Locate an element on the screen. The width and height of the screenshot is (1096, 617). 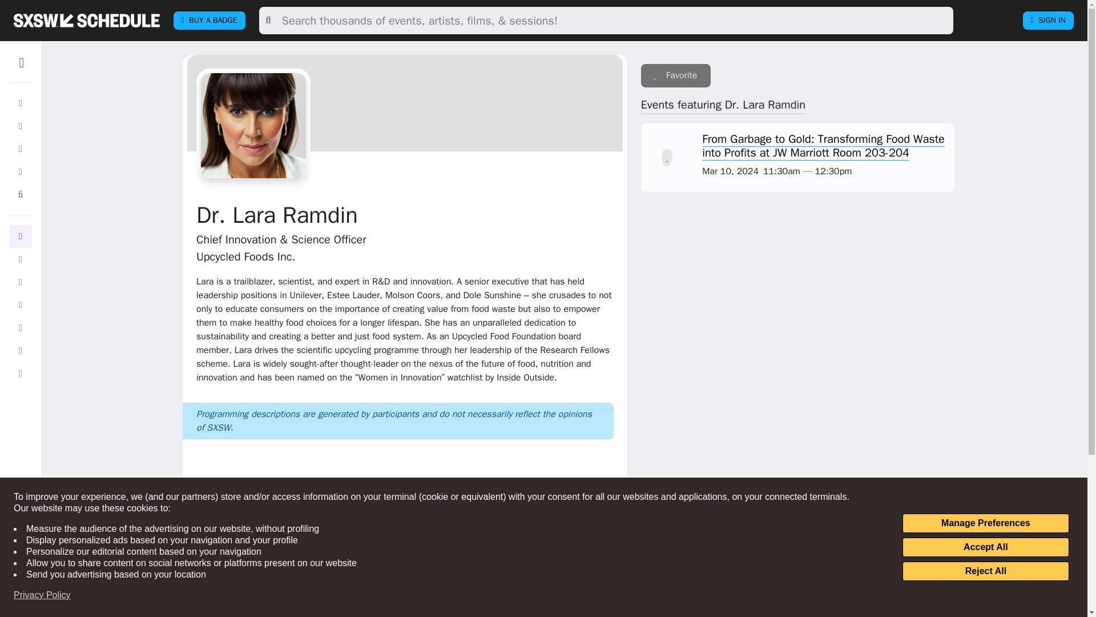
Sign In to add to your favorites. is located at coordinates (676, 75).